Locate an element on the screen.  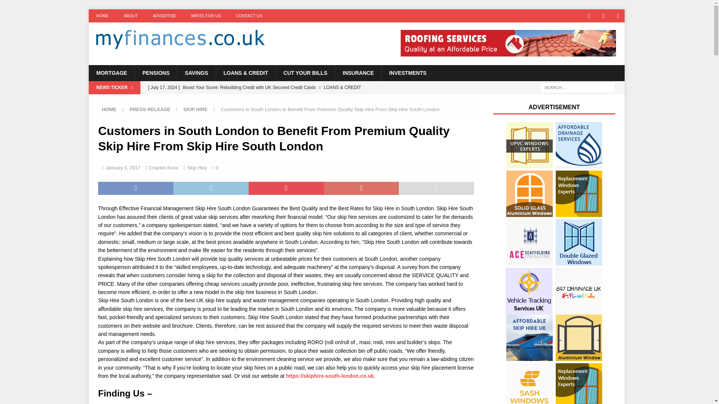
Mastering Social Media: Building a Brand in 2024 is located at coordinates (291, 99).